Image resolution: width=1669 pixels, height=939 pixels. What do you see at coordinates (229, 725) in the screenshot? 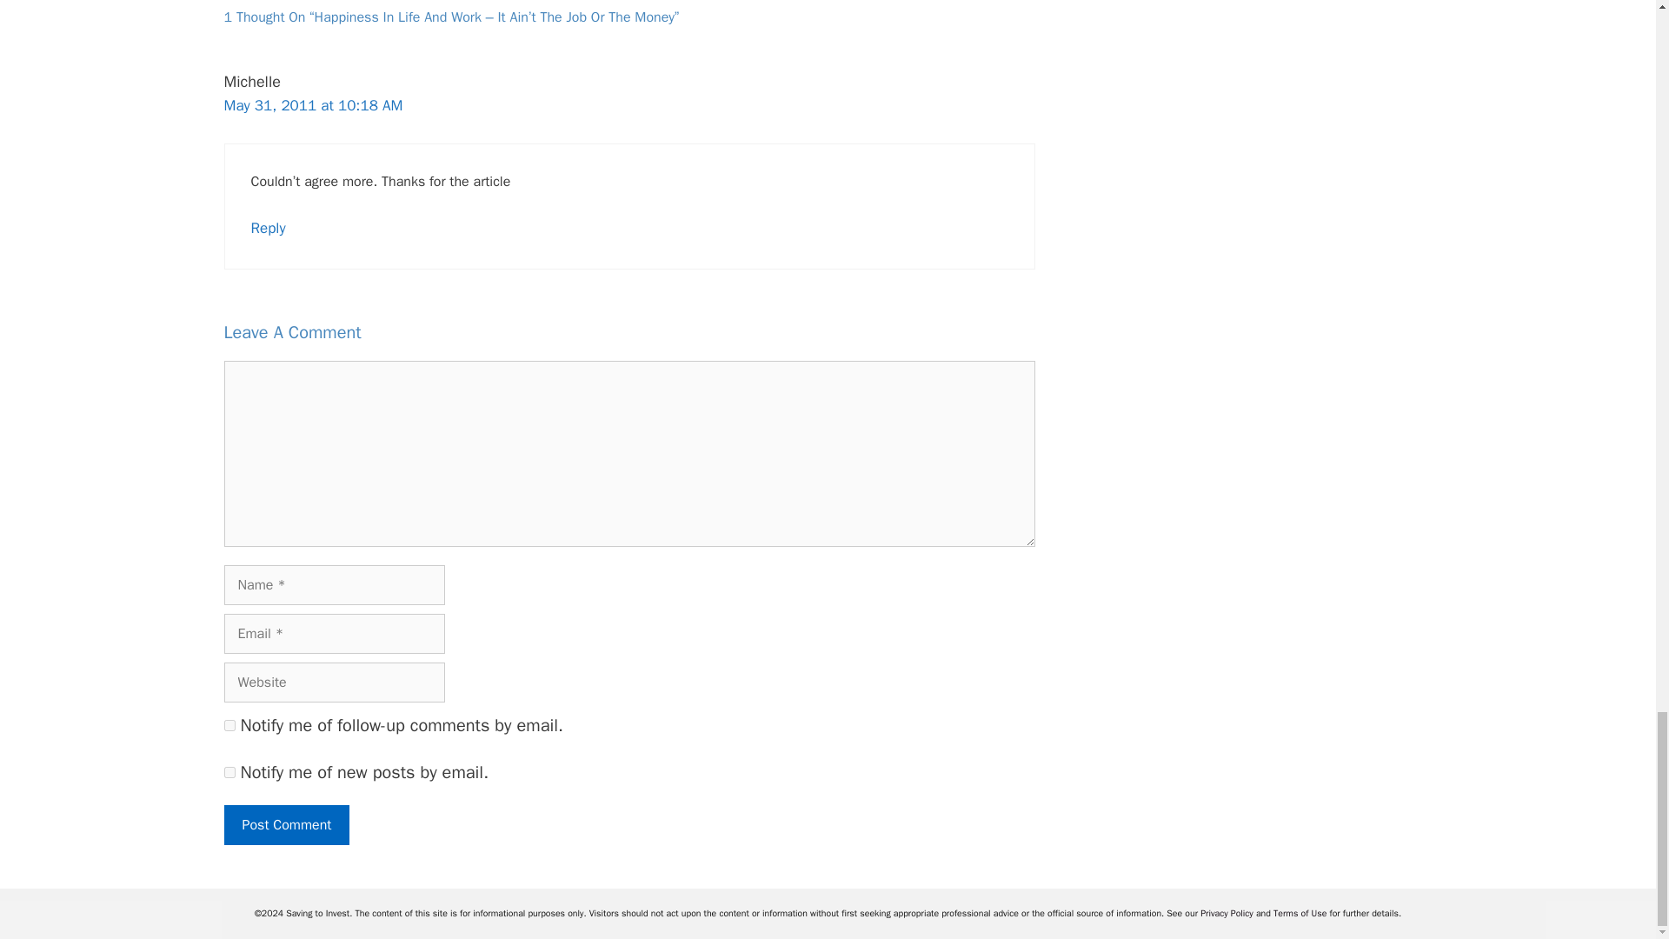
I see `subscribe` at bounding box center [229, 725].